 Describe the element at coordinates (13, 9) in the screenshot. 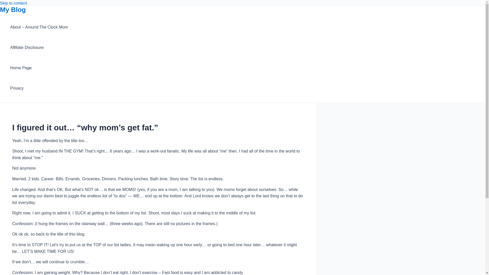

I see `My Blog` at that location.